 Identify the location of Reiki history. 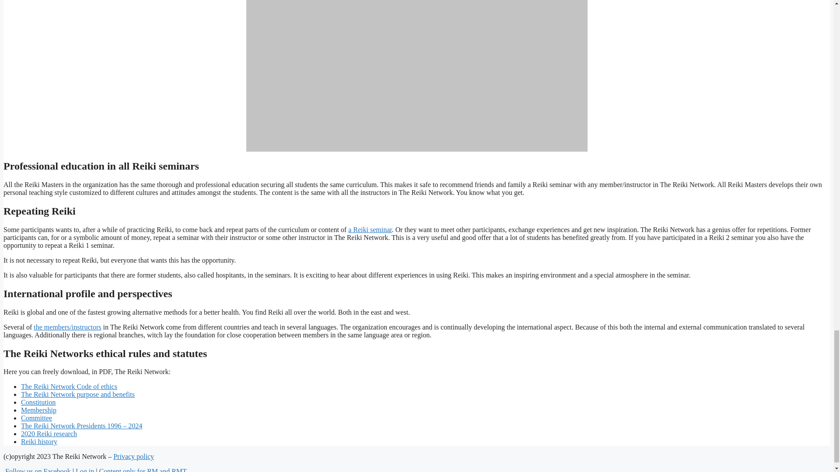
(39, 441).